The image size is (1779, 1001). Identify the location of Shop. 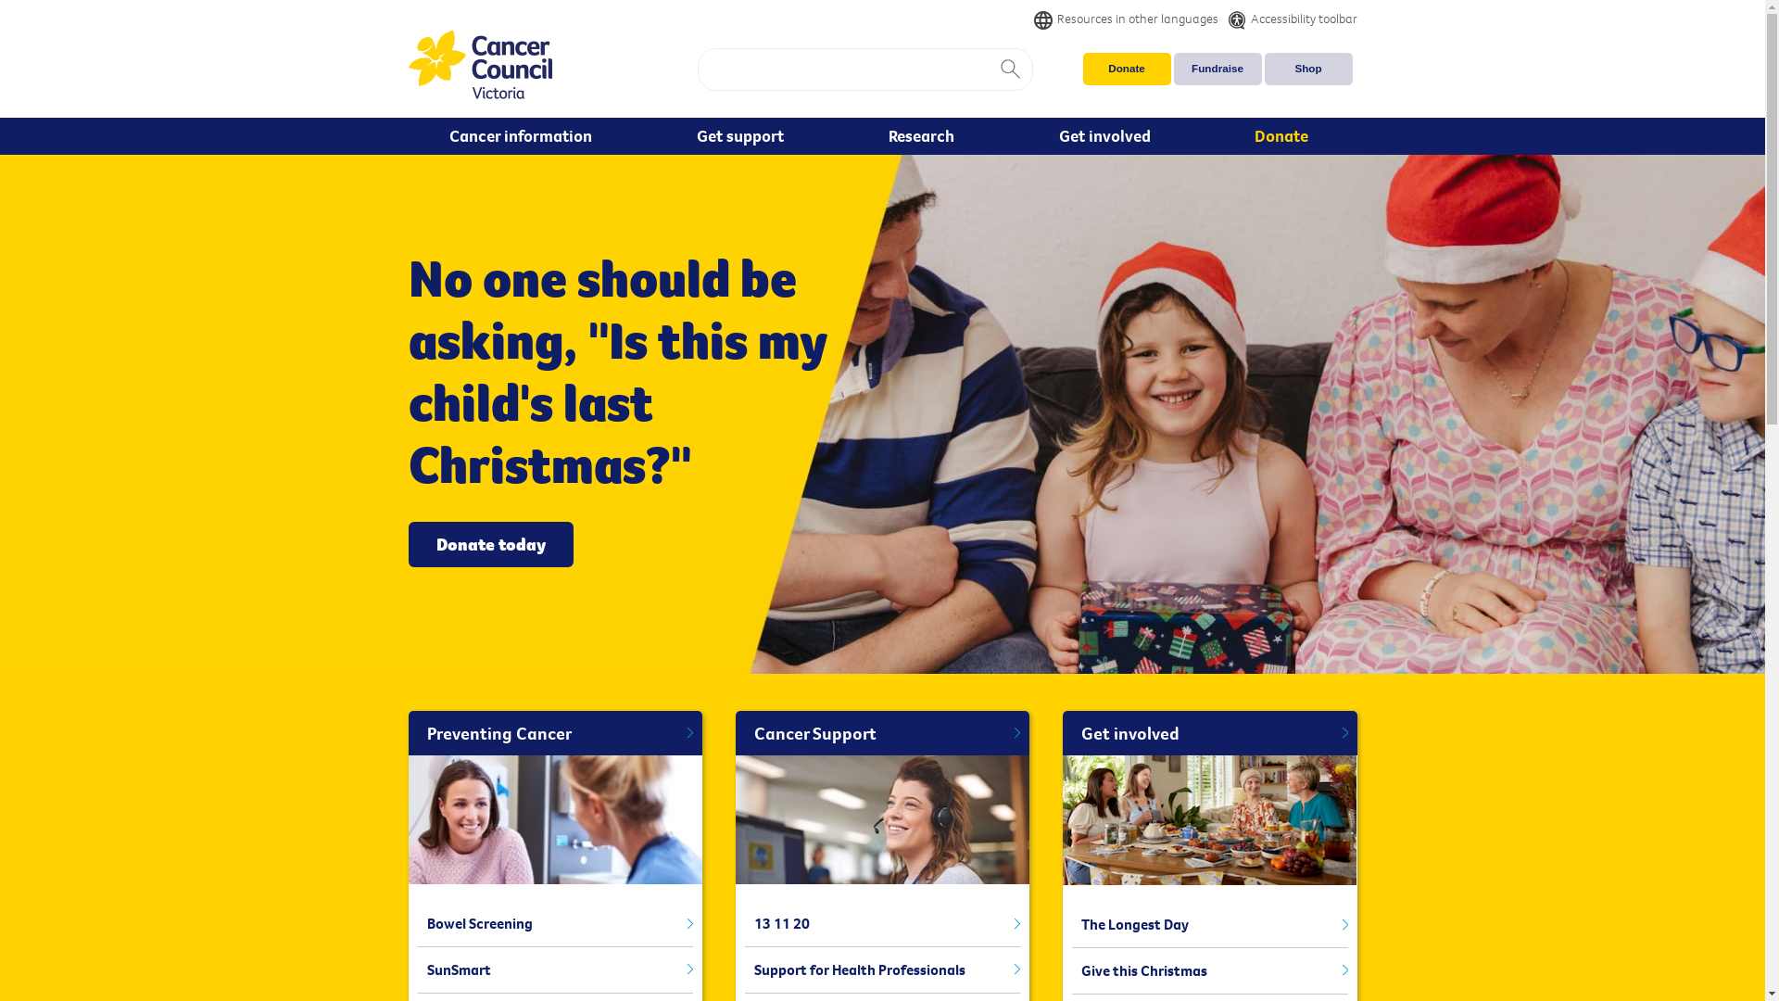
(1308, 69).